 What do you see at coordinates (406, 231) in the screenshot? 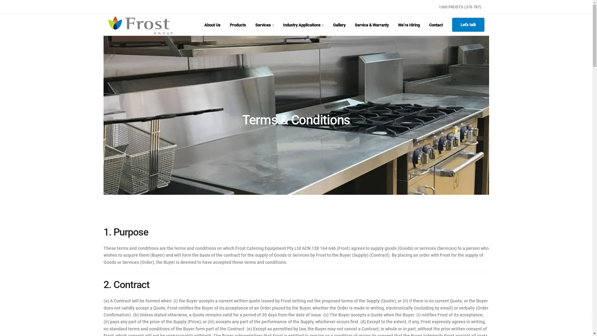
I see `Products` at bounding box center [406, 231].